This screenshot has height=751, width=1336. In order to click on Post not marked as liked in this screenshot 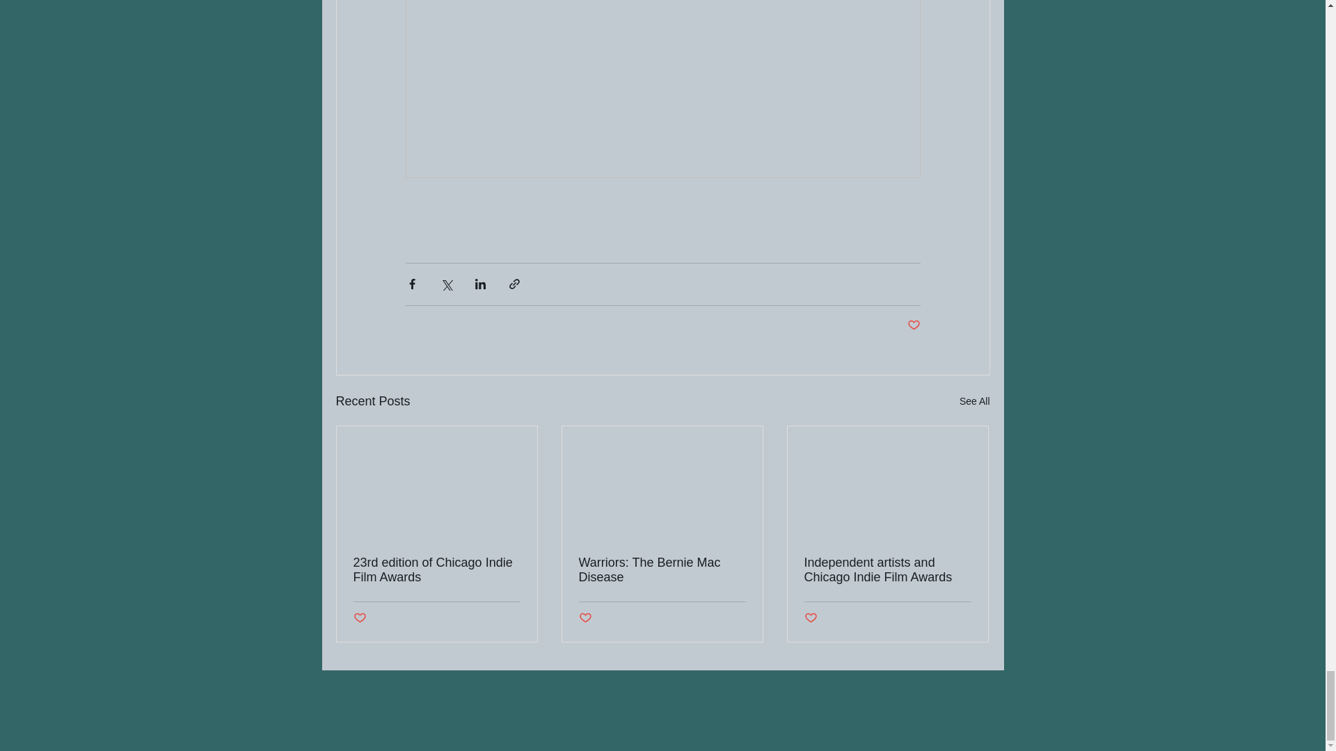, I will do `click(913, 325)`.